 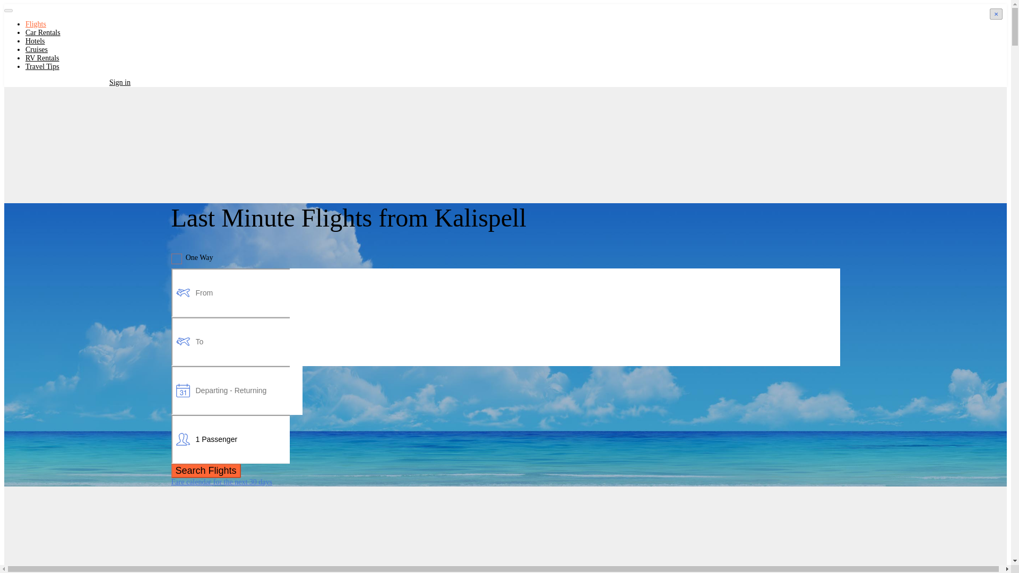 What do you see at coordinates (42, 66) in the screenshot?
I see `Travel Tips` at bounding box center [42, 66].